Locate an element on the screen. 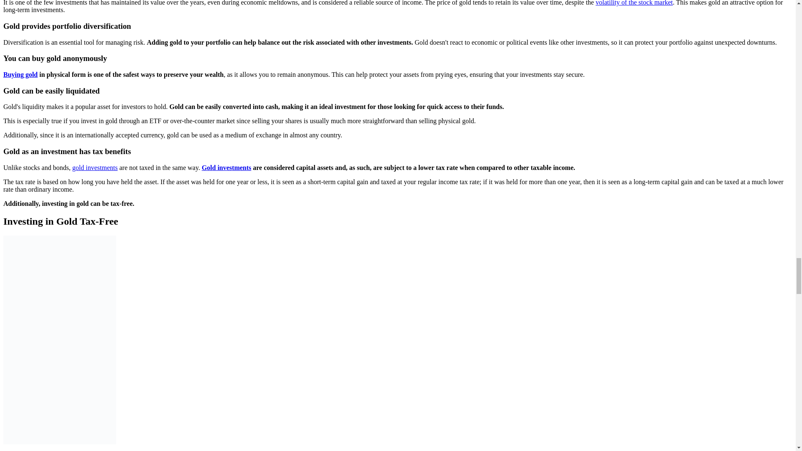 This screenshot has height=451, width=802. volatility of the stock market is located at coordinates (634, 3).